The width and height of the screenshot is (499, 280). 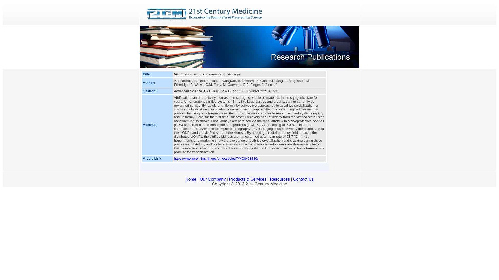 What do you see at coordinates (304, 179) in the screenshot?
I see `Contact Us` at bounding box center [304, 179].